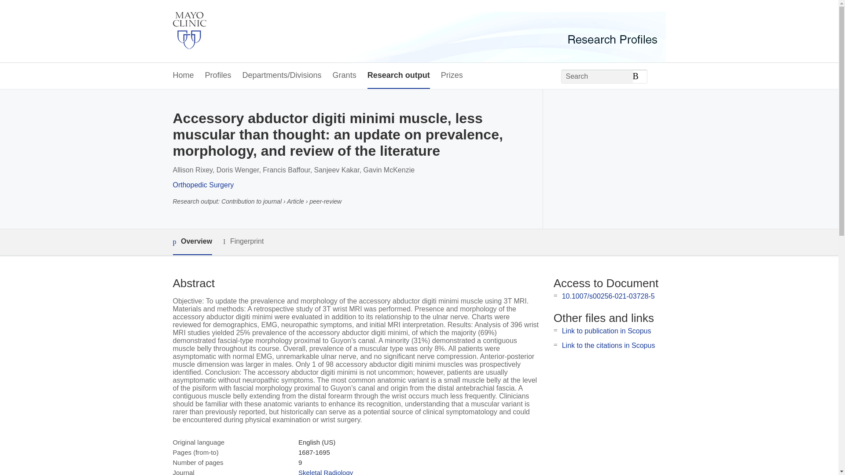 The image size is (845, 475). Describe the element at coordinates (399, 76) in the screenshot. I see `Research output` at that location.